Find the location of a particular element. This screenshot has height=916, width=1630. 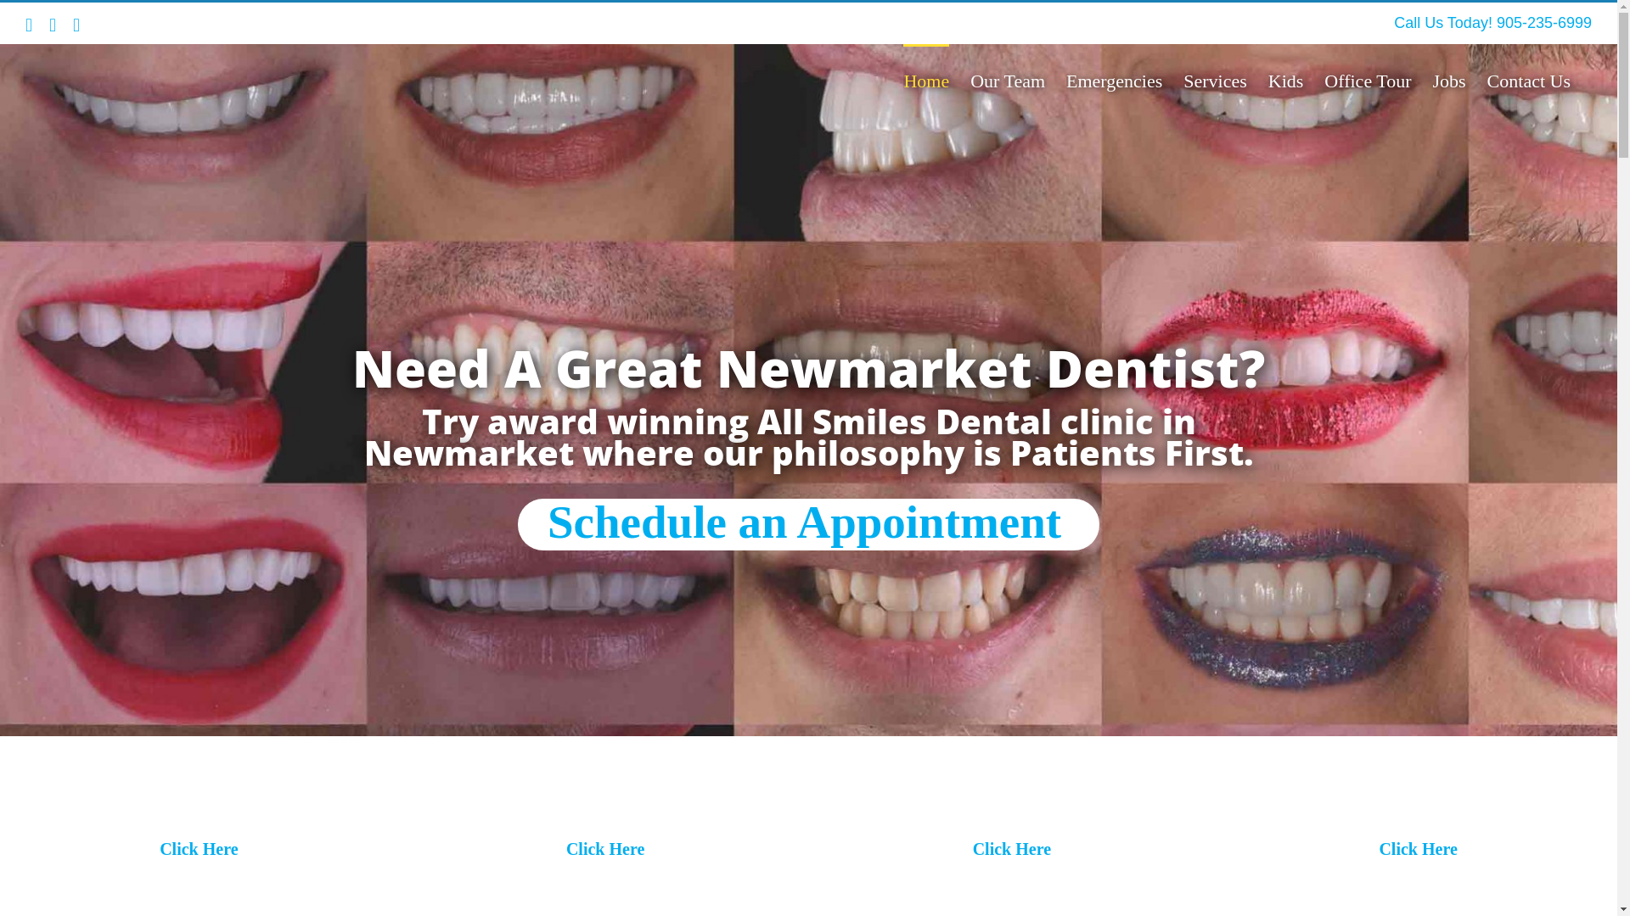

Contact Us is located at coordinates (1529, 80).